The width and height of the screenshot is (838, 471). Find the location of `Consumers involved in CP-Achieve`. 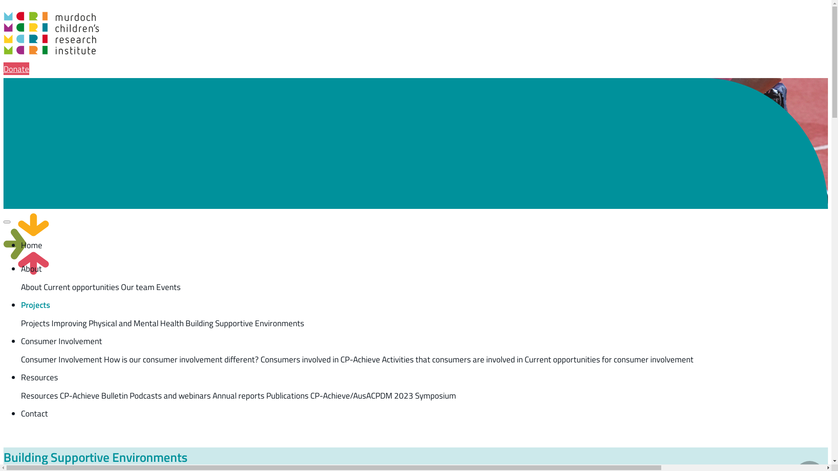

Consumers involved in CP-Achieve is located at coordinates (321, 359).